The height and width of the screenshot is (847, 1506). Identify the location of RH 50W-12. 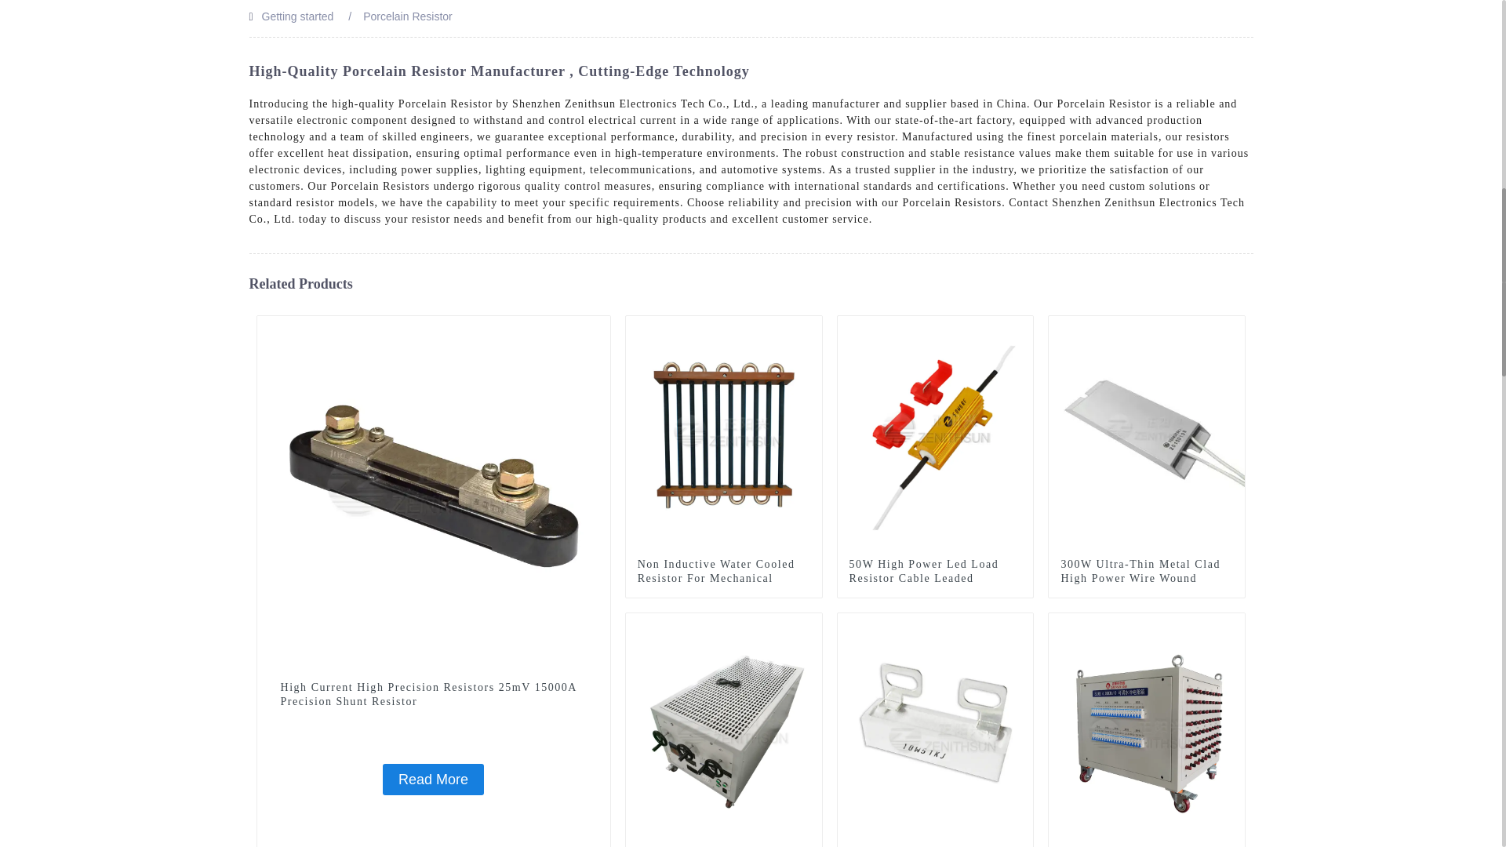
(1021, 328).